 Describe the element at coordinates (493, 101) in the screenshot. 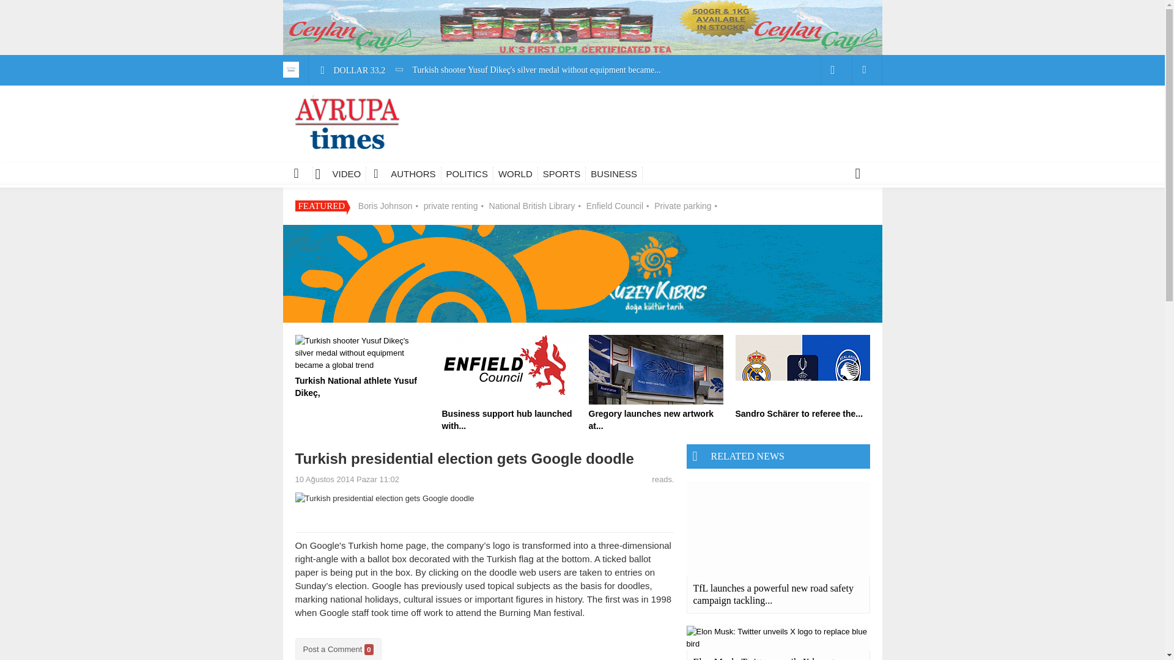

I see `Business support hub launched with Enfield Council` at that location.